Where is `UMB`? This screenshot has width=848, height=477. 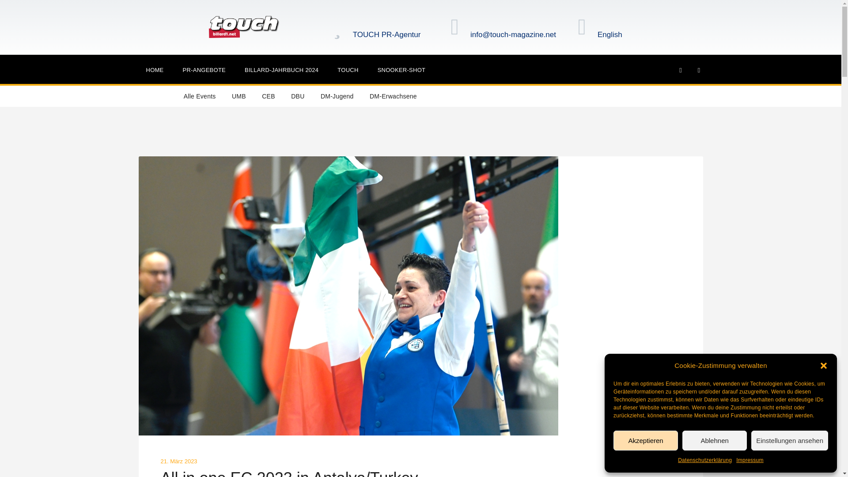 UMB is located at coordinates (238, 96).